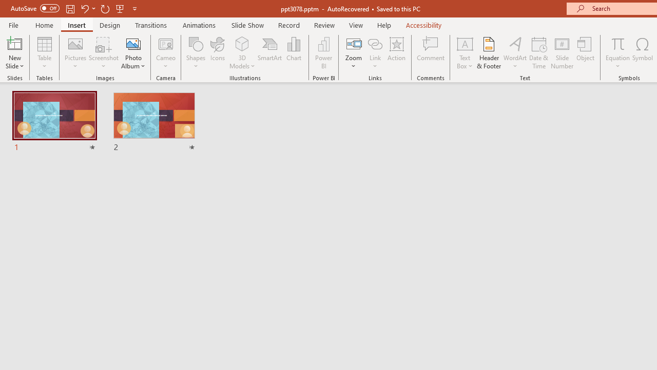 This screenshot has height=370, width=657. Describe the element at coordinates (44, 52) in the screenshot. I see `Table` at that location.